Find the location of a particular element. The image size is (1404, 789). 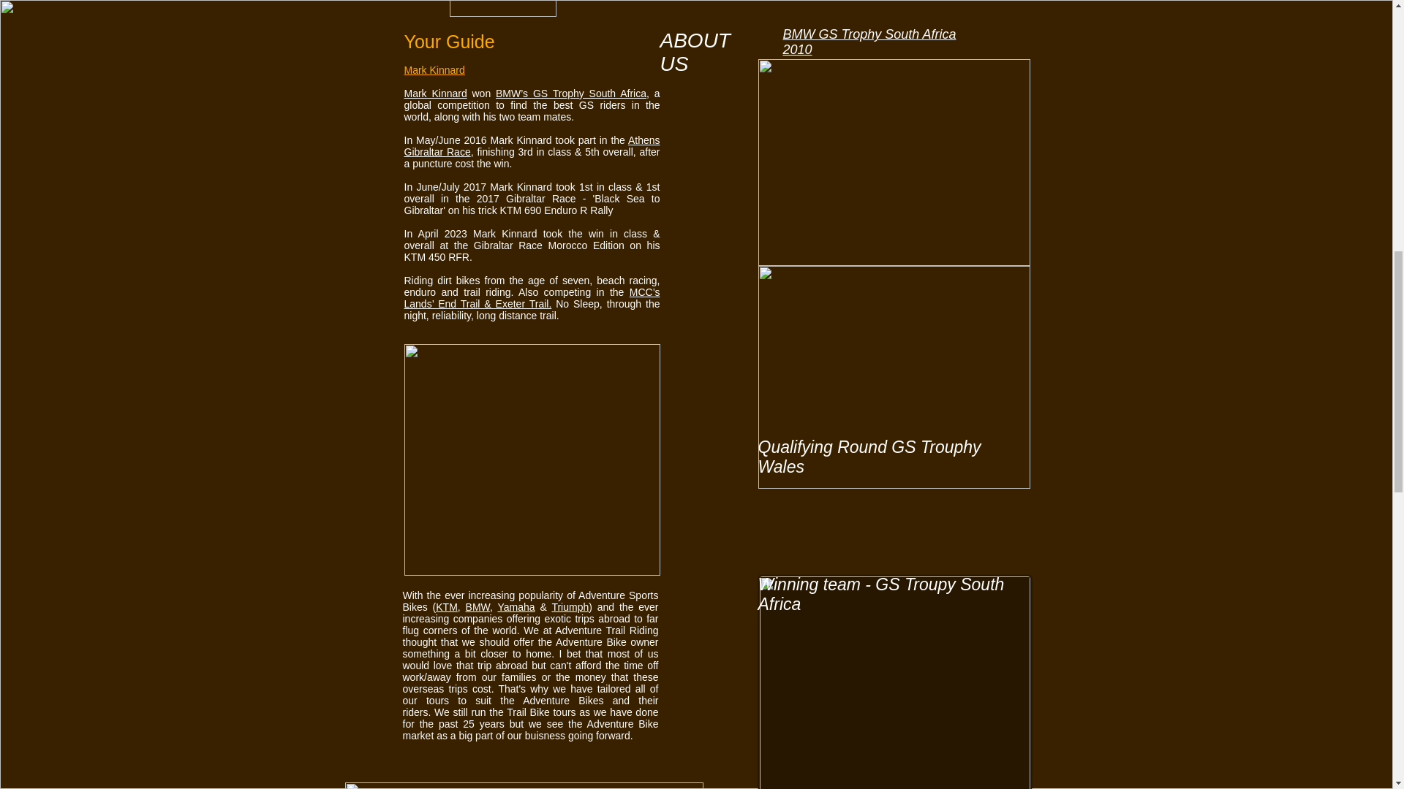

Yamaha is located at coordinates (516, 606).